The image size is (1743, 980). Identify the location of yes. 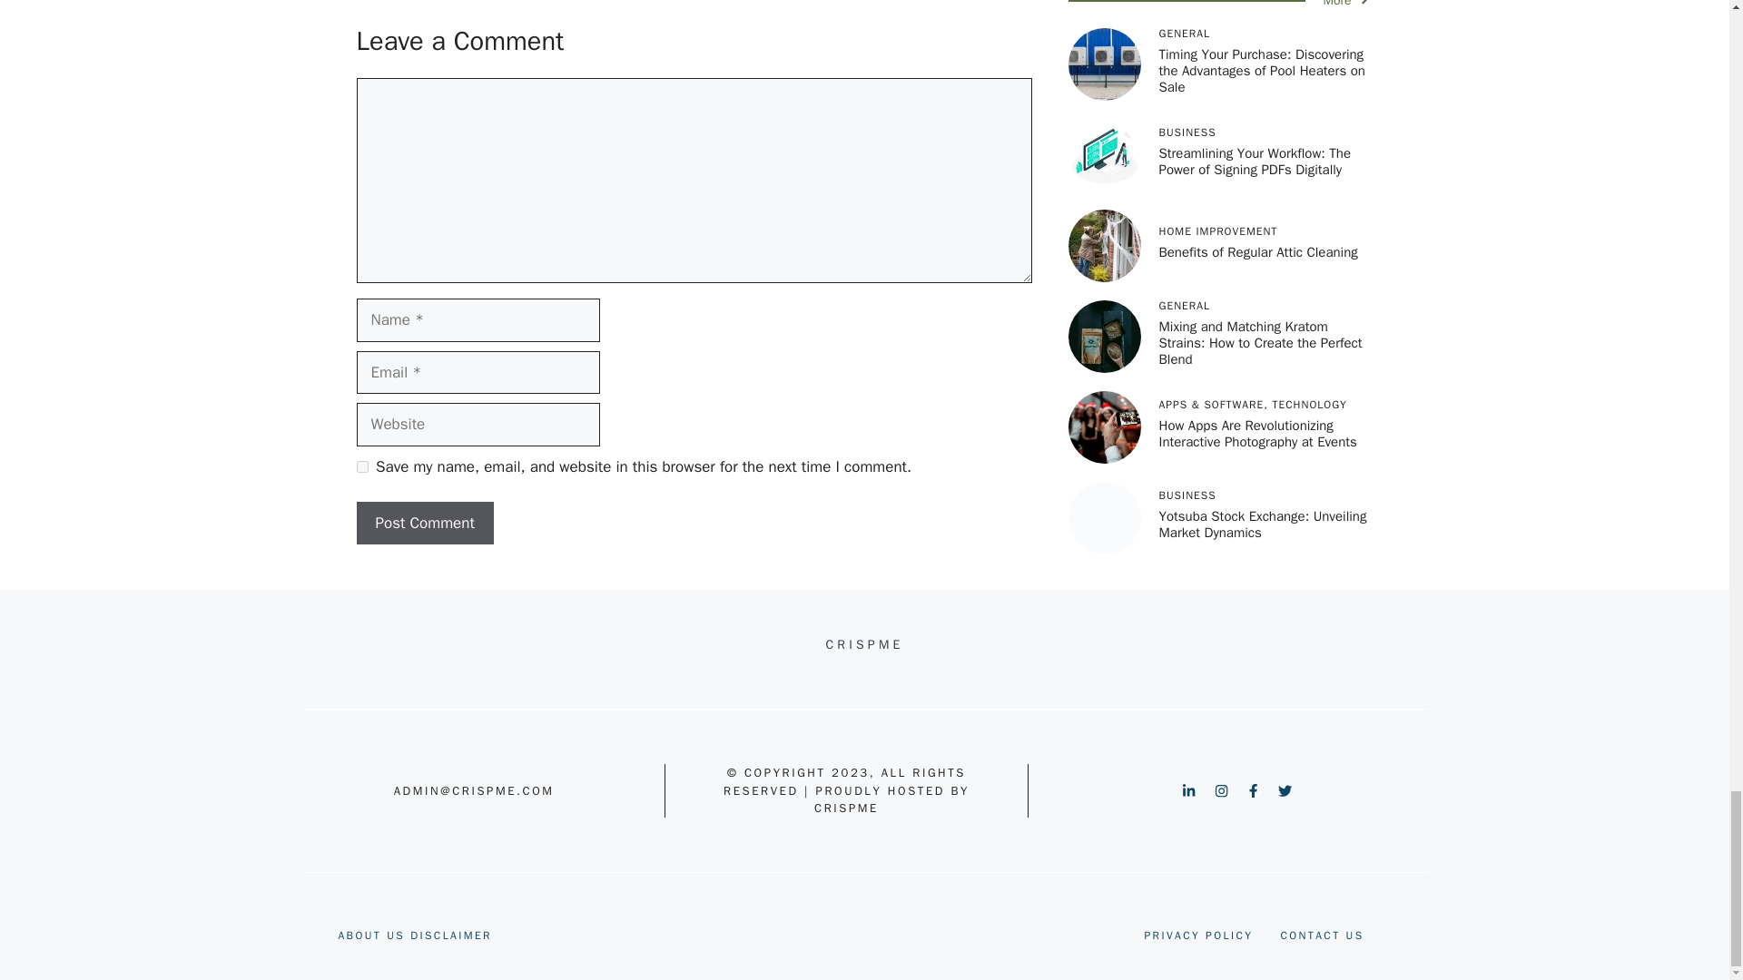
(361, 466).